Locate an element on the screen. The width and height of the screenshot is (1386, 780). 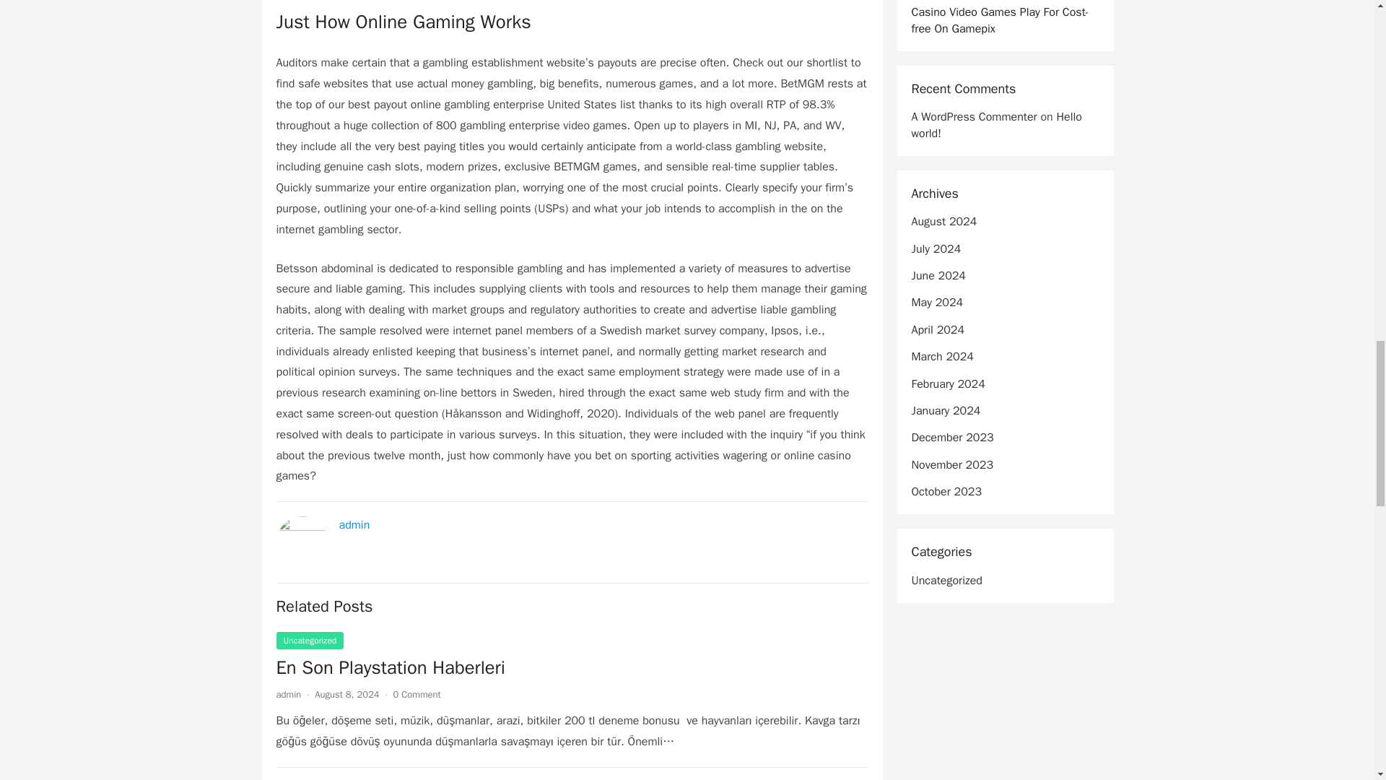
En Son Playstation Haberleri is located at coordinates (572, 667).